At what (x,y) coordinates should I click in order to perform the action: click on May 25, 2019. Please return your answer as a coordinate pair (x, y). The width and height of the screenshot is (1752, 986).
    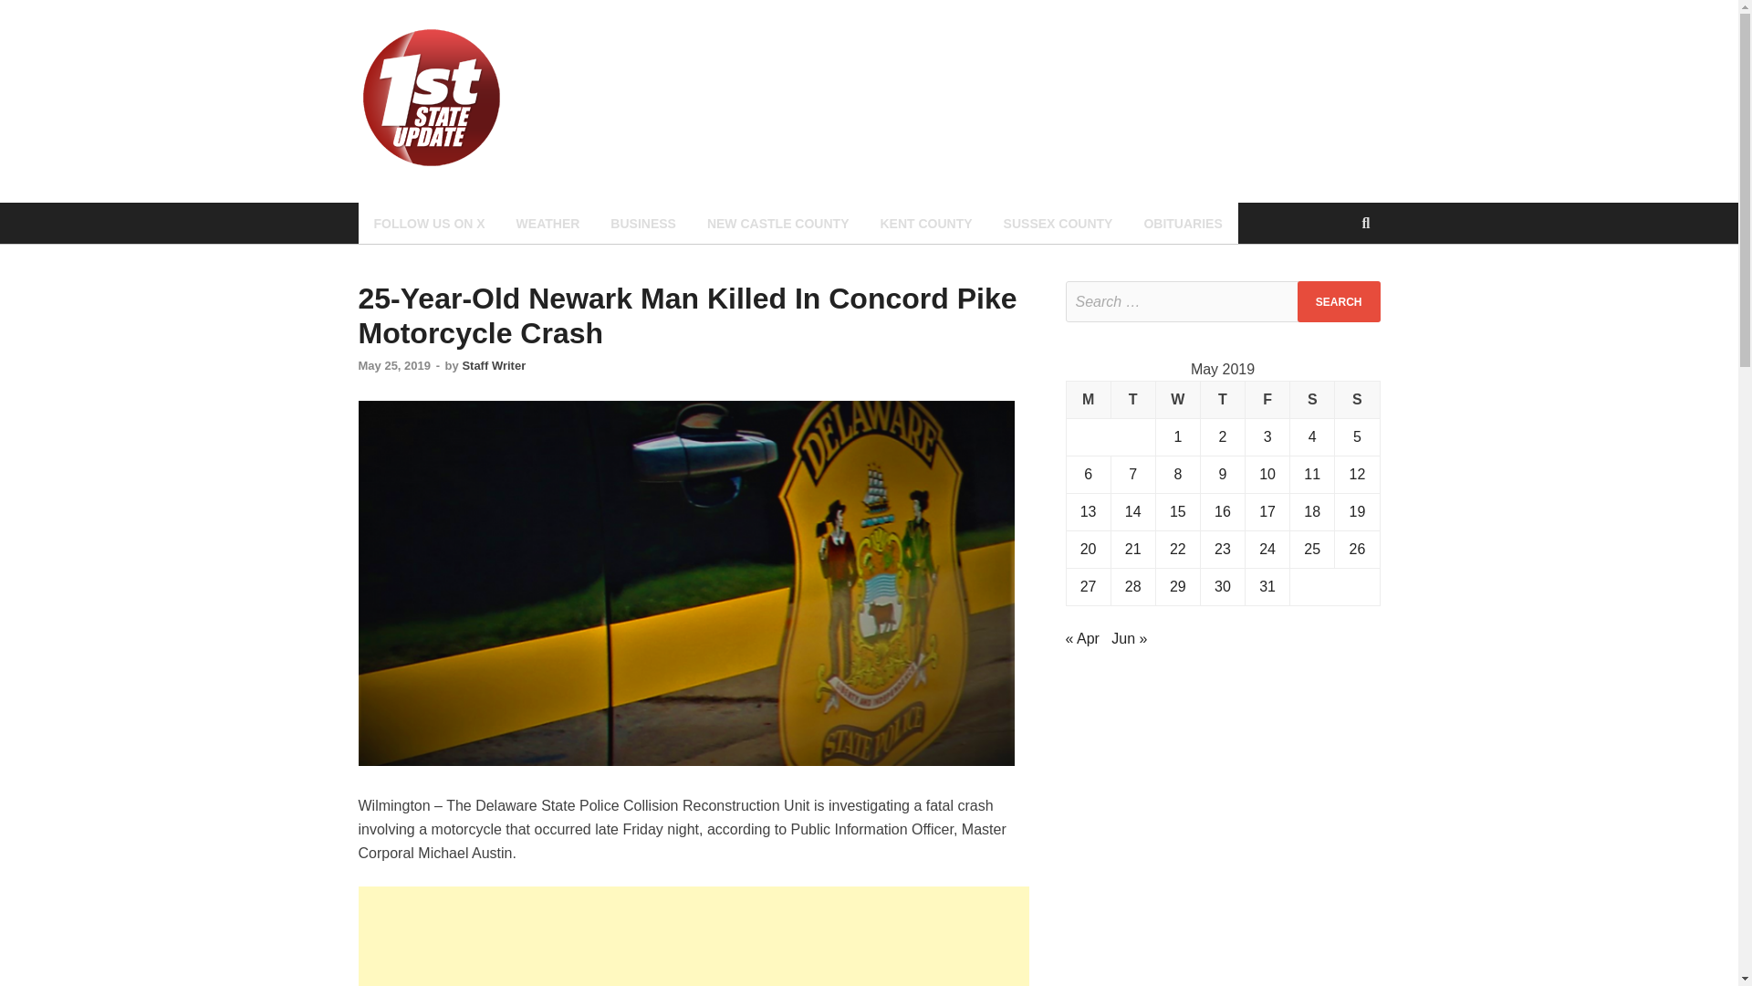
    Looking at the image, I should click on (394, 365).